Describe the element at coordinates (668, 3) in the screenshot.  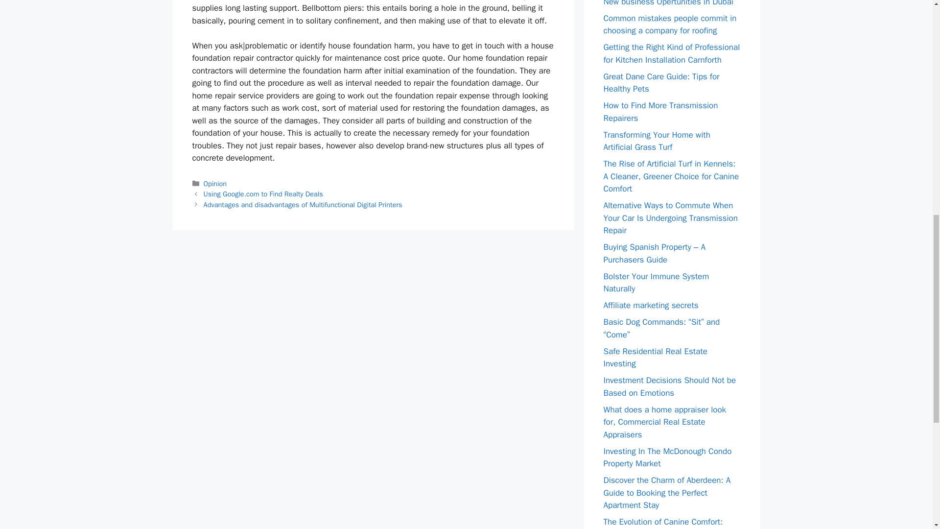
I see `New business Opertunities in Dubai` at that location.